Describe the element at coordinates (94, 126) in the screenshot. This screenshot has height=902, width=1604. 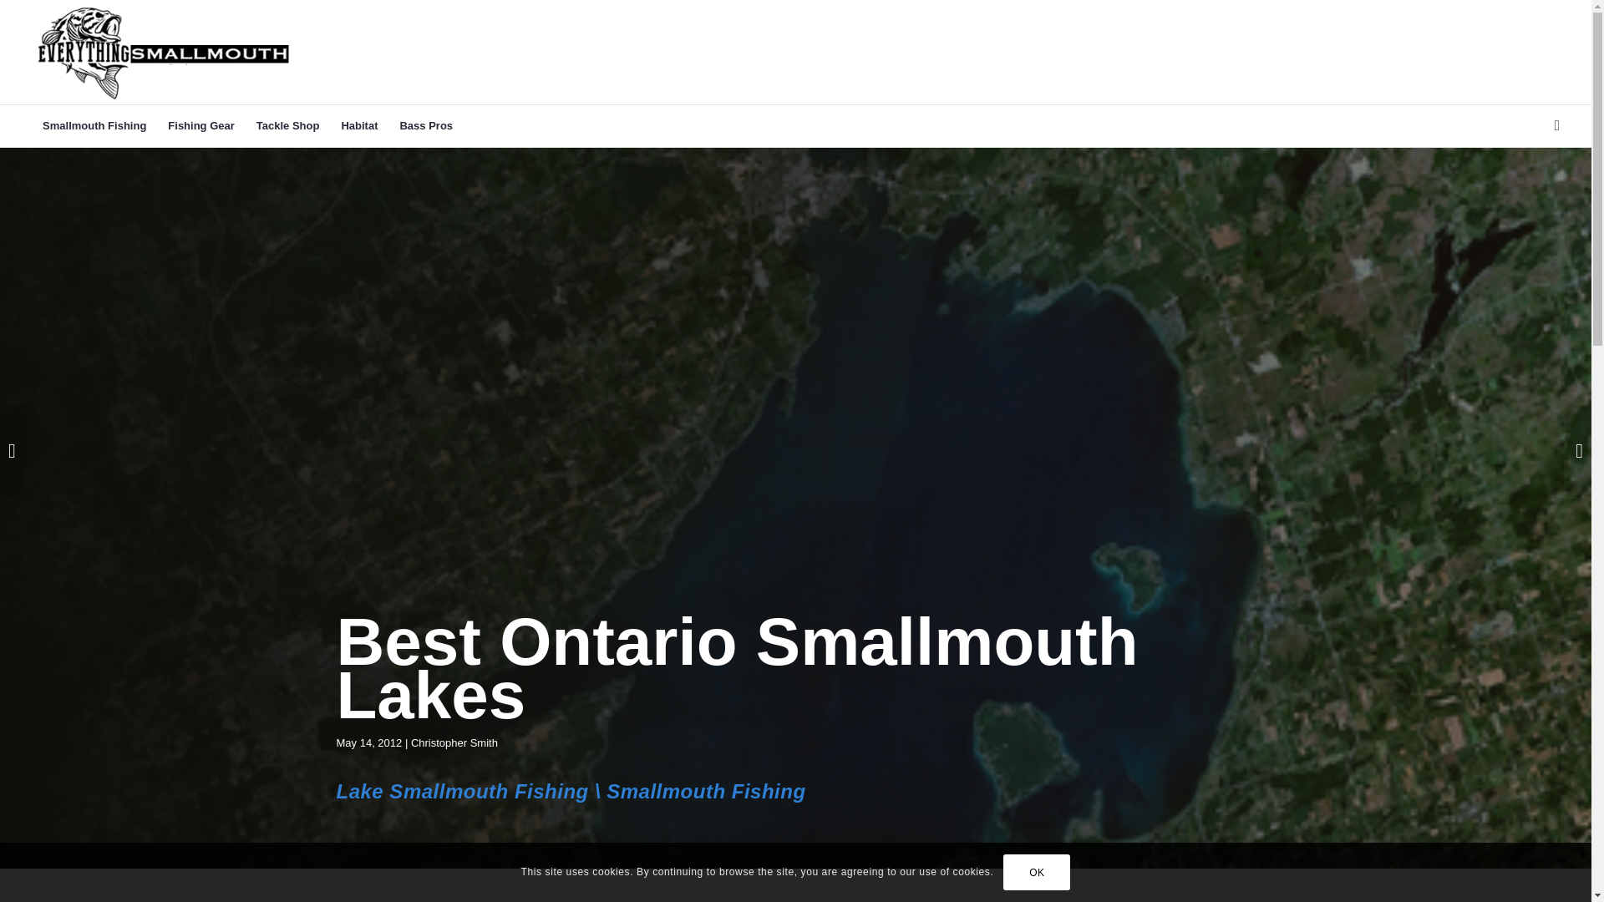
I see `Smallmouth Fishing` at that location.